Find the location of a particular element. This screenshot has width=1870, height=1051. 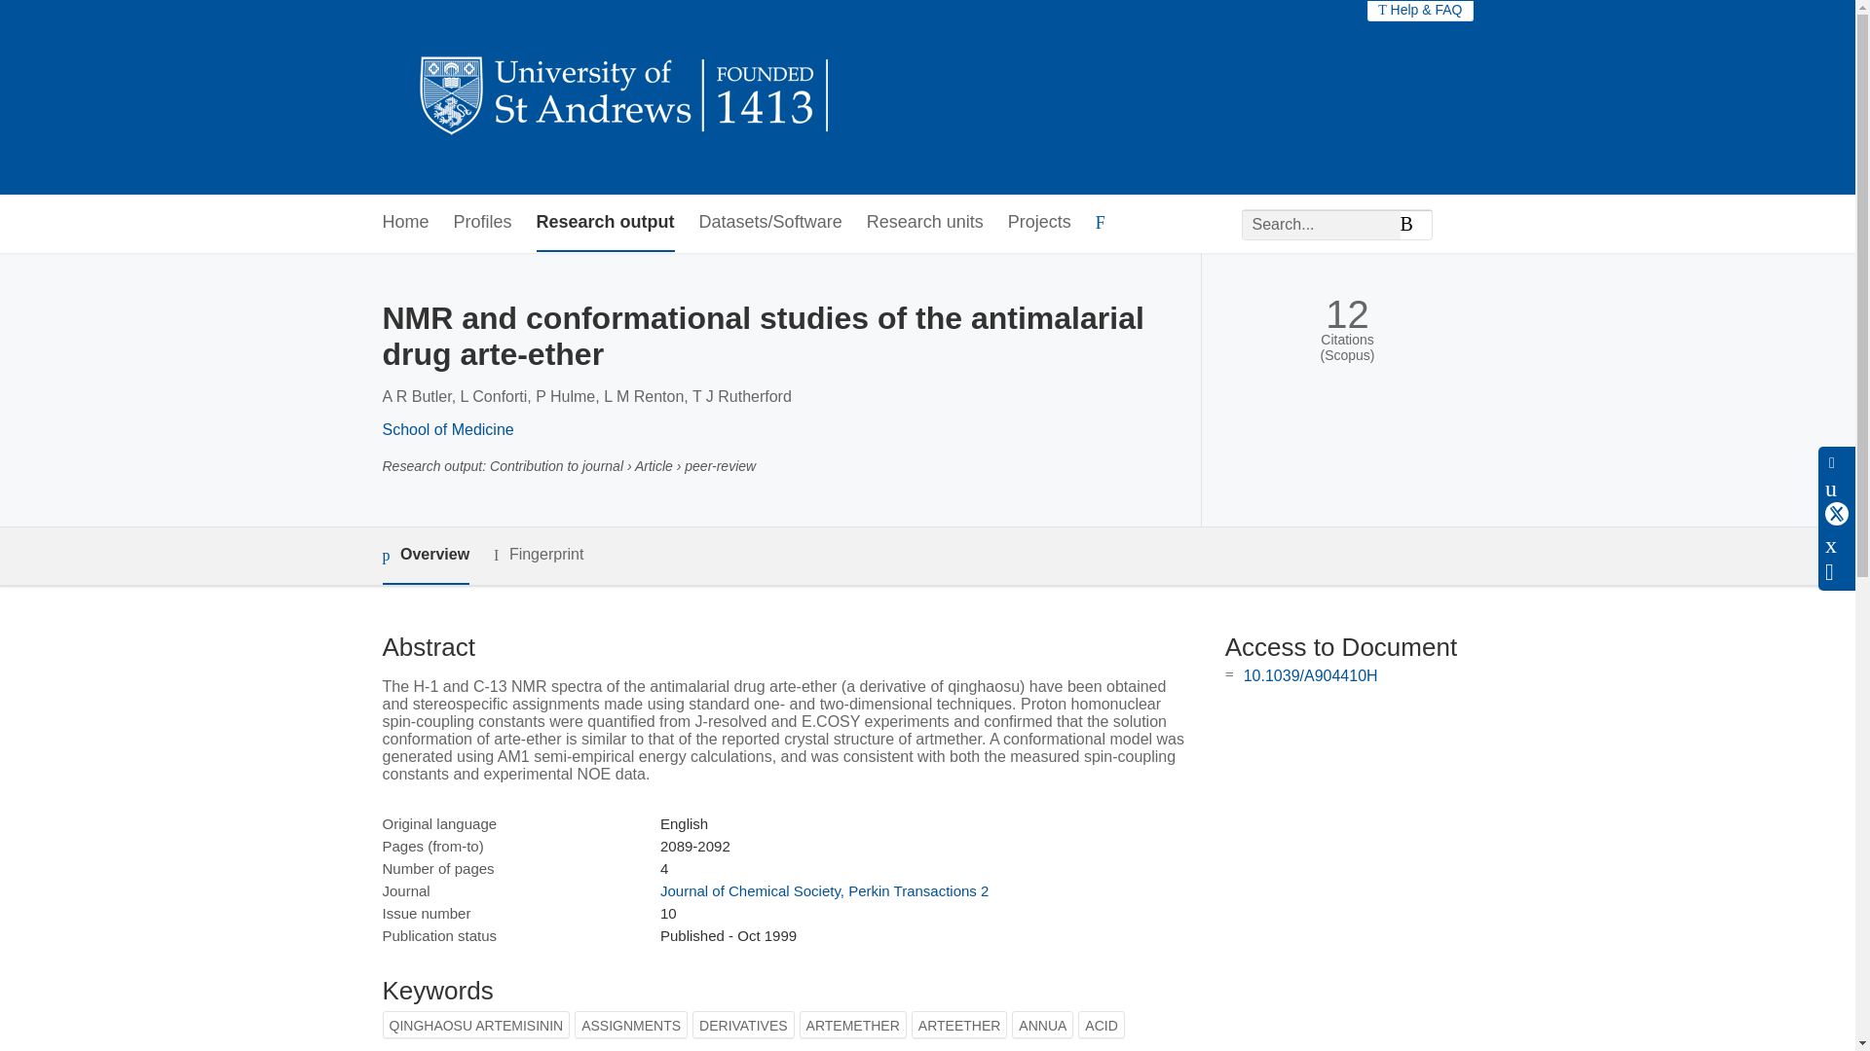

University of St Andrews Research Portal Home is located at coordinates (625, 97).